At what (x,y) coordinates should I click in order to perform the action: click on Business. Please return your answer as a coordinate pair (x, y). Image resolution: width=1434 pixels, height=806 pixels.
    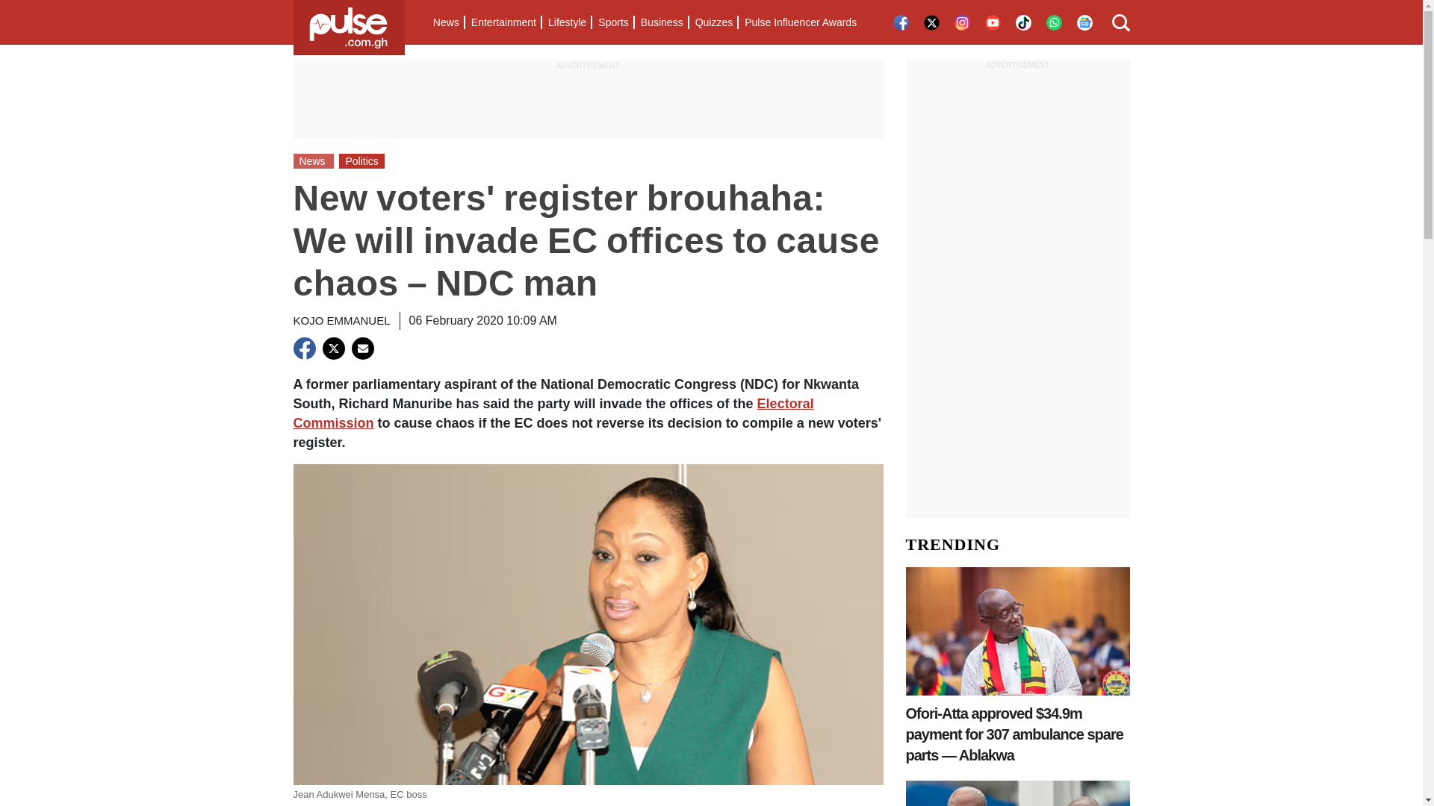
    Looking at the image, I should click on (662, 22).